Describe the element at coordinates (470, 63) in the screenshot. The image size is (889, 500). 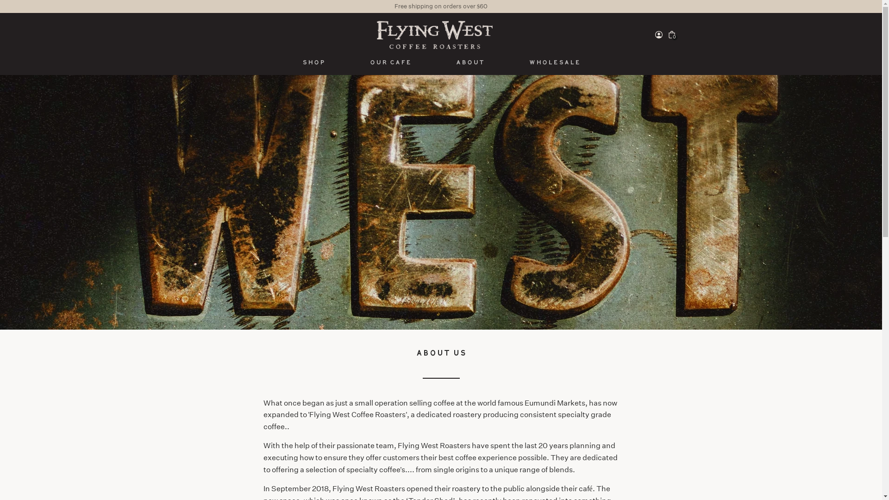
I see `About` at that location.